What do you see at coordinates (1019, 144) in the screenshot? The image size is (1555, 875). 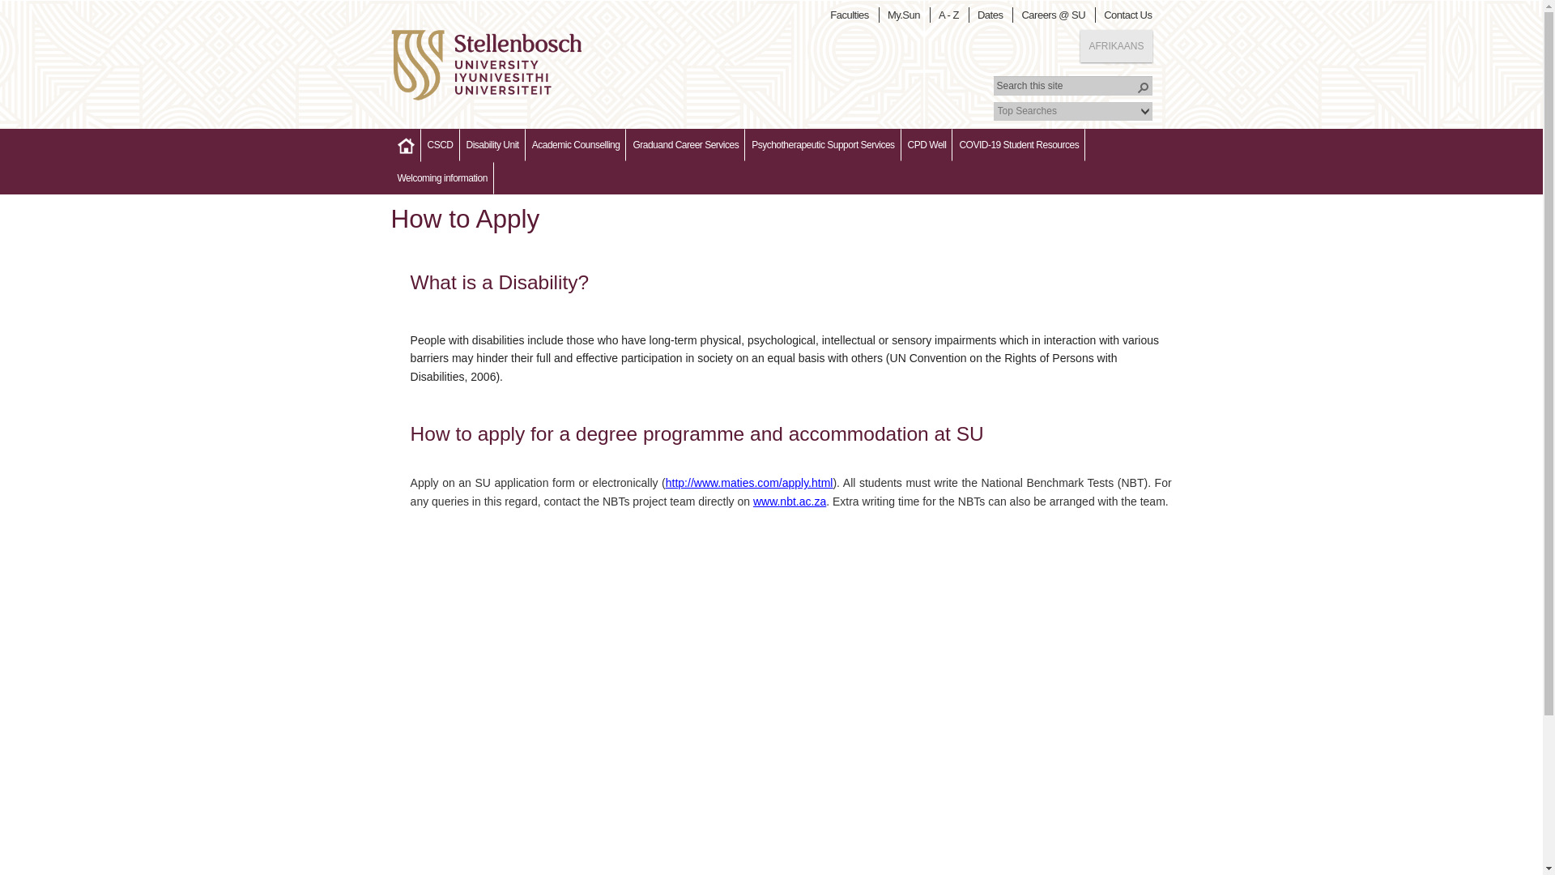 I see `COVID-19 Student Resources` at bounding box center [1019, 144].